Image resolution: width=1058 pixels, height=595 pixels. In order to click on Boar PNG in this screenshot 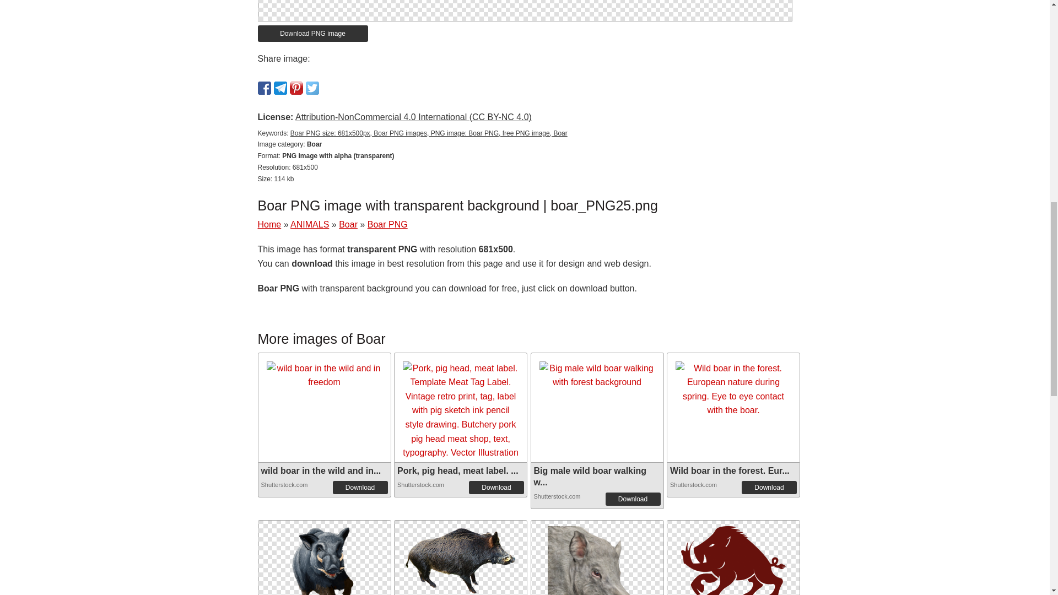, I will do `click(597, 572)`.